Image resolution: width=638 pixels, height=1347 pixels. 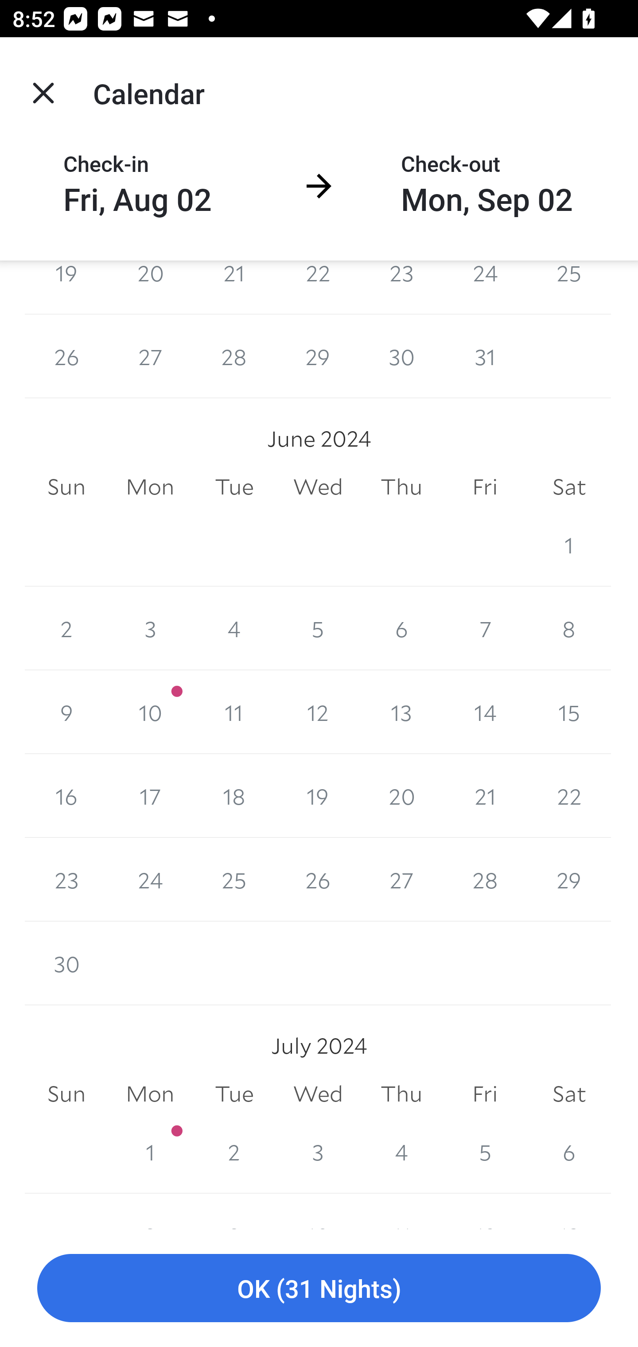 I want to click on 2 2 July 2024, so click(x=234, y=1151).